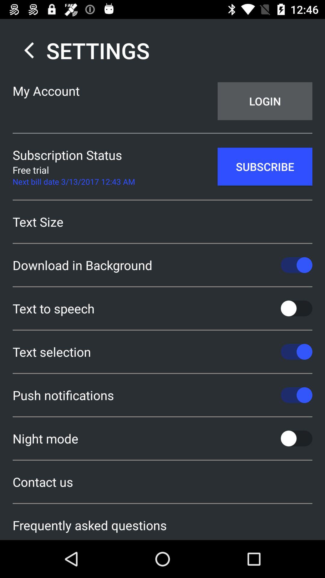 Image resolution: width=325 pixels, height=578 pixels. I want to click on jump until push notifications icon, so click(162, 395).